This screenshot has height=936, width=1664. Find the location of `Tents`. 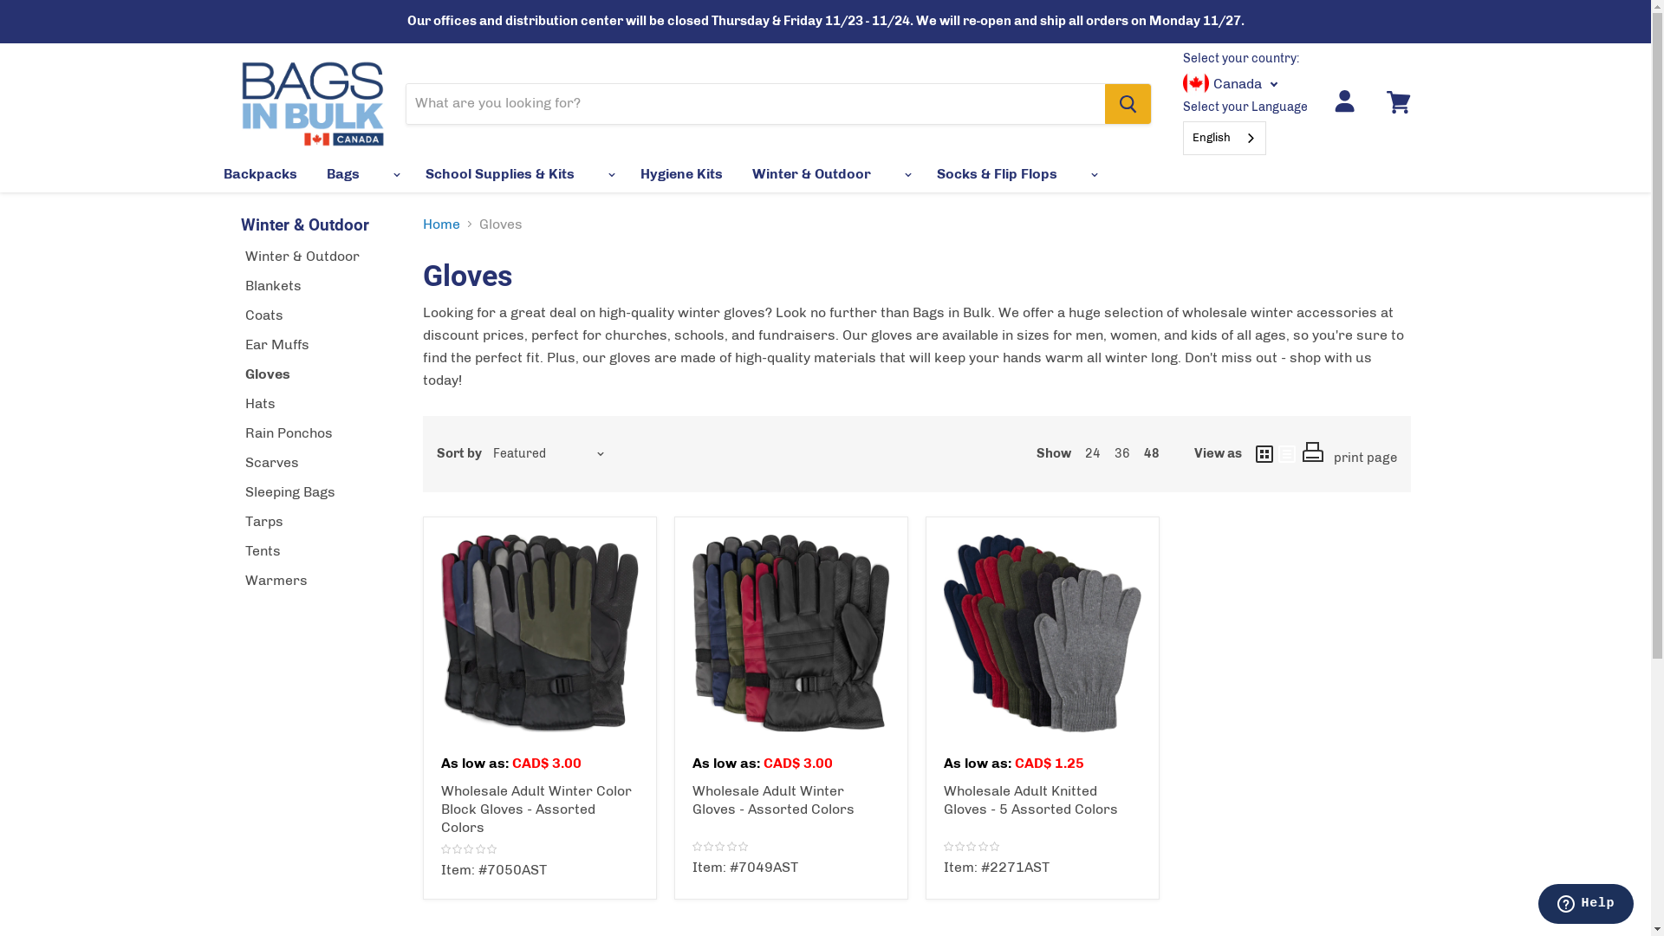

Tents is located at coordinates (262, 551).